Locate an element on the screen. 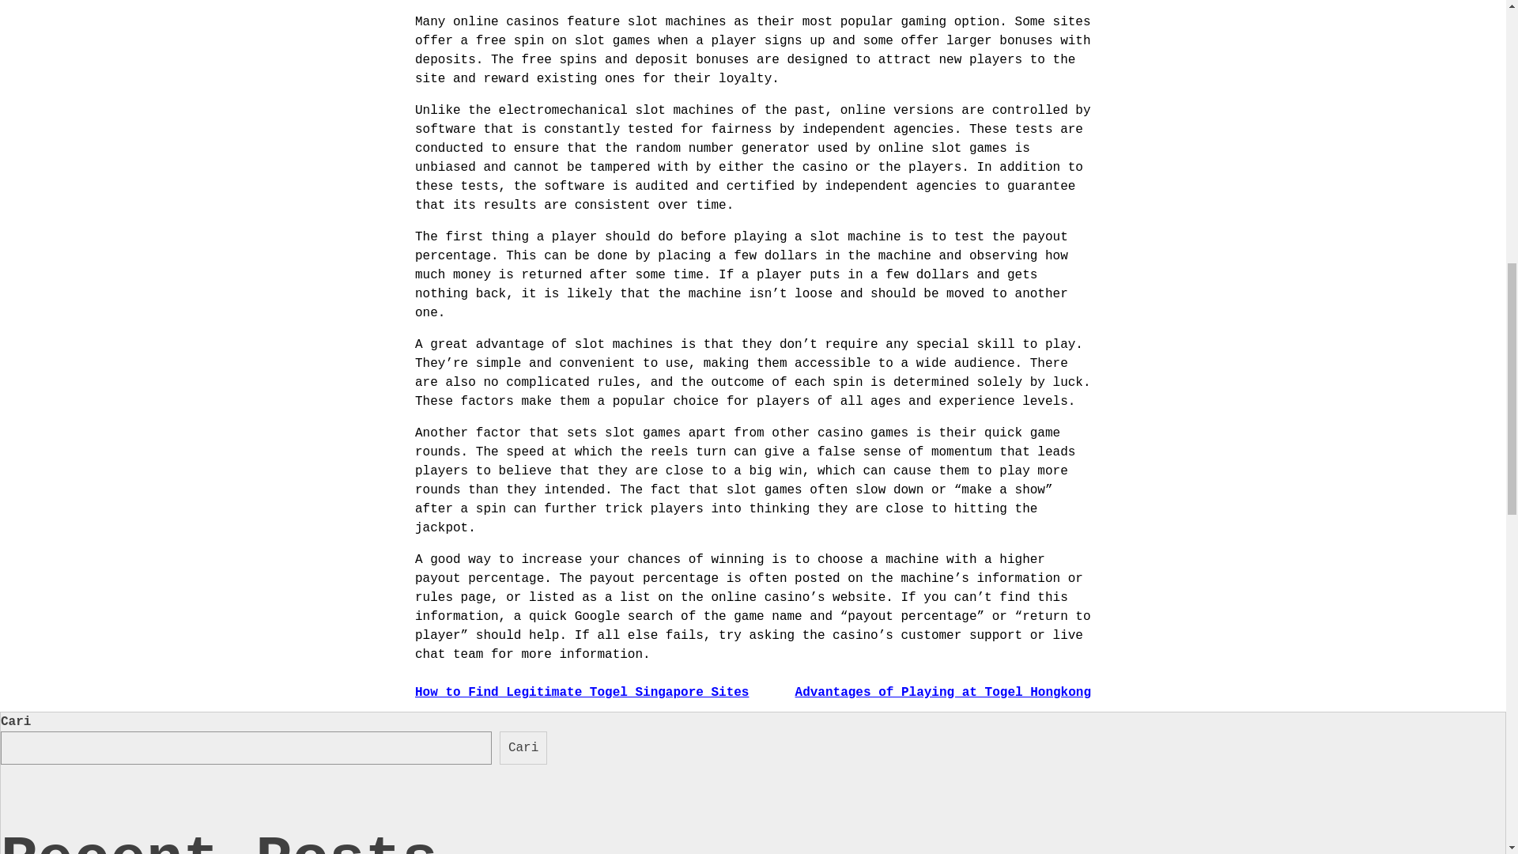 This screenshot has width=1518, height=854. Cari is located at coordinates (523, 747).